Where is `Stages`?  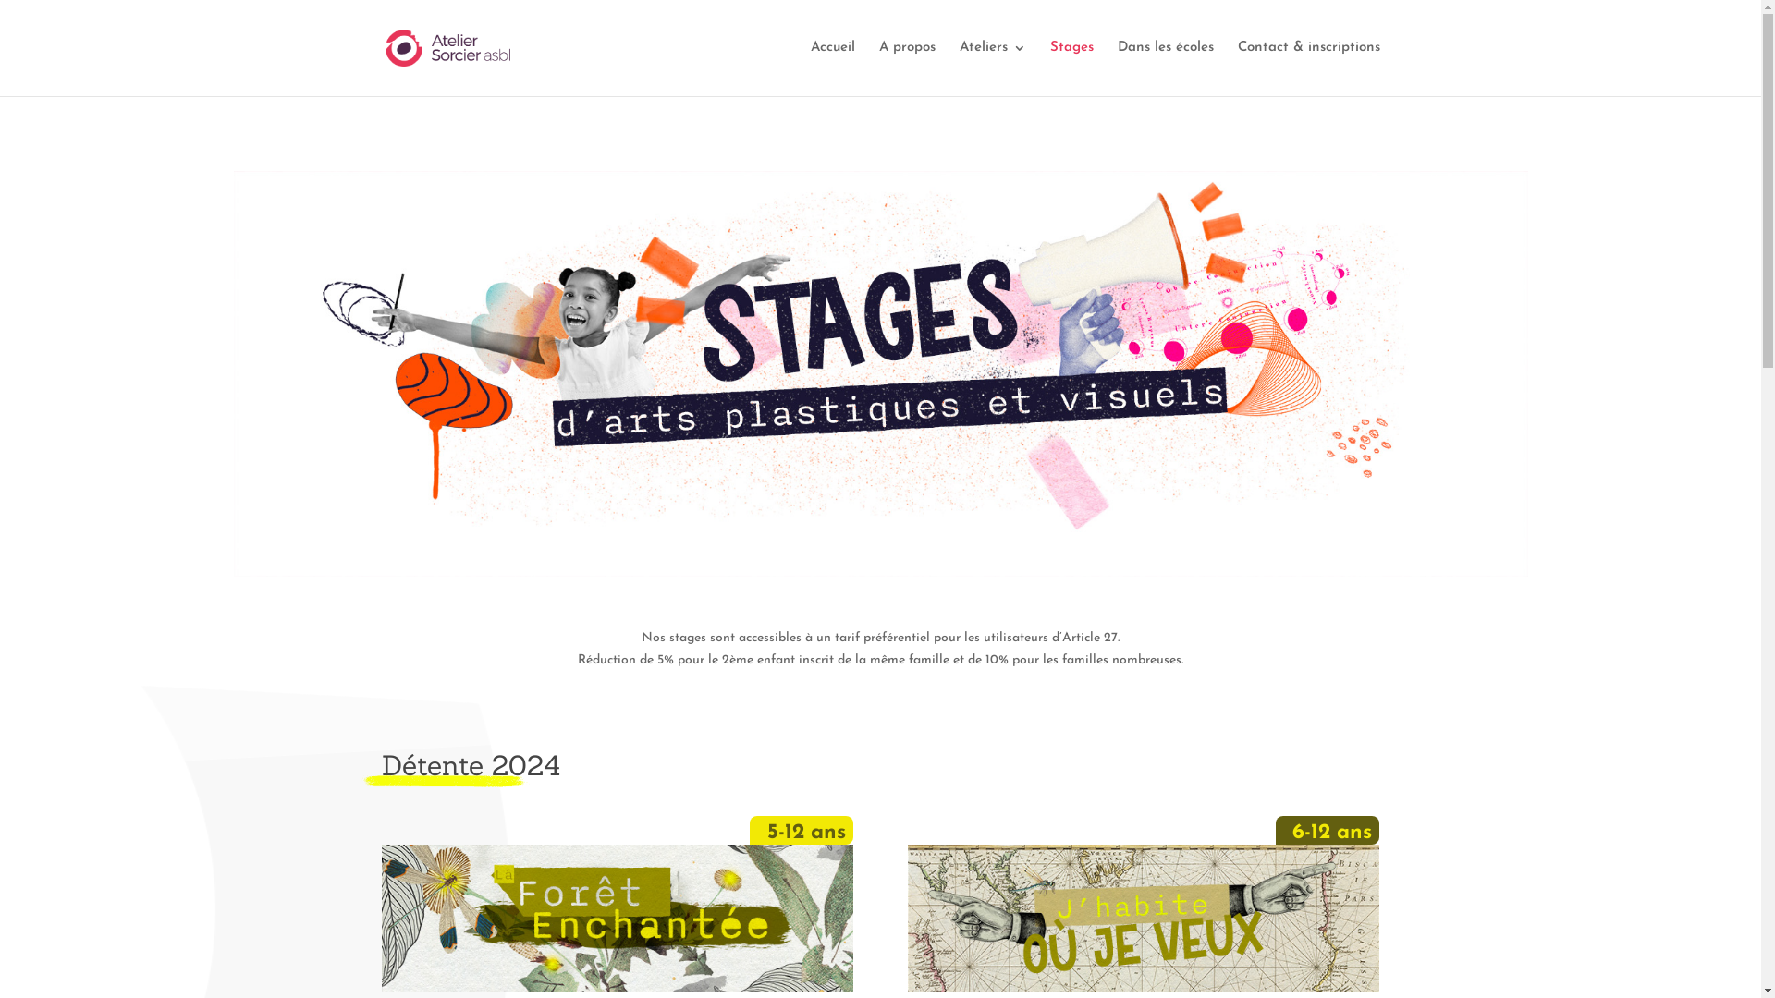
Stages is located at coordinates (1072, 68).